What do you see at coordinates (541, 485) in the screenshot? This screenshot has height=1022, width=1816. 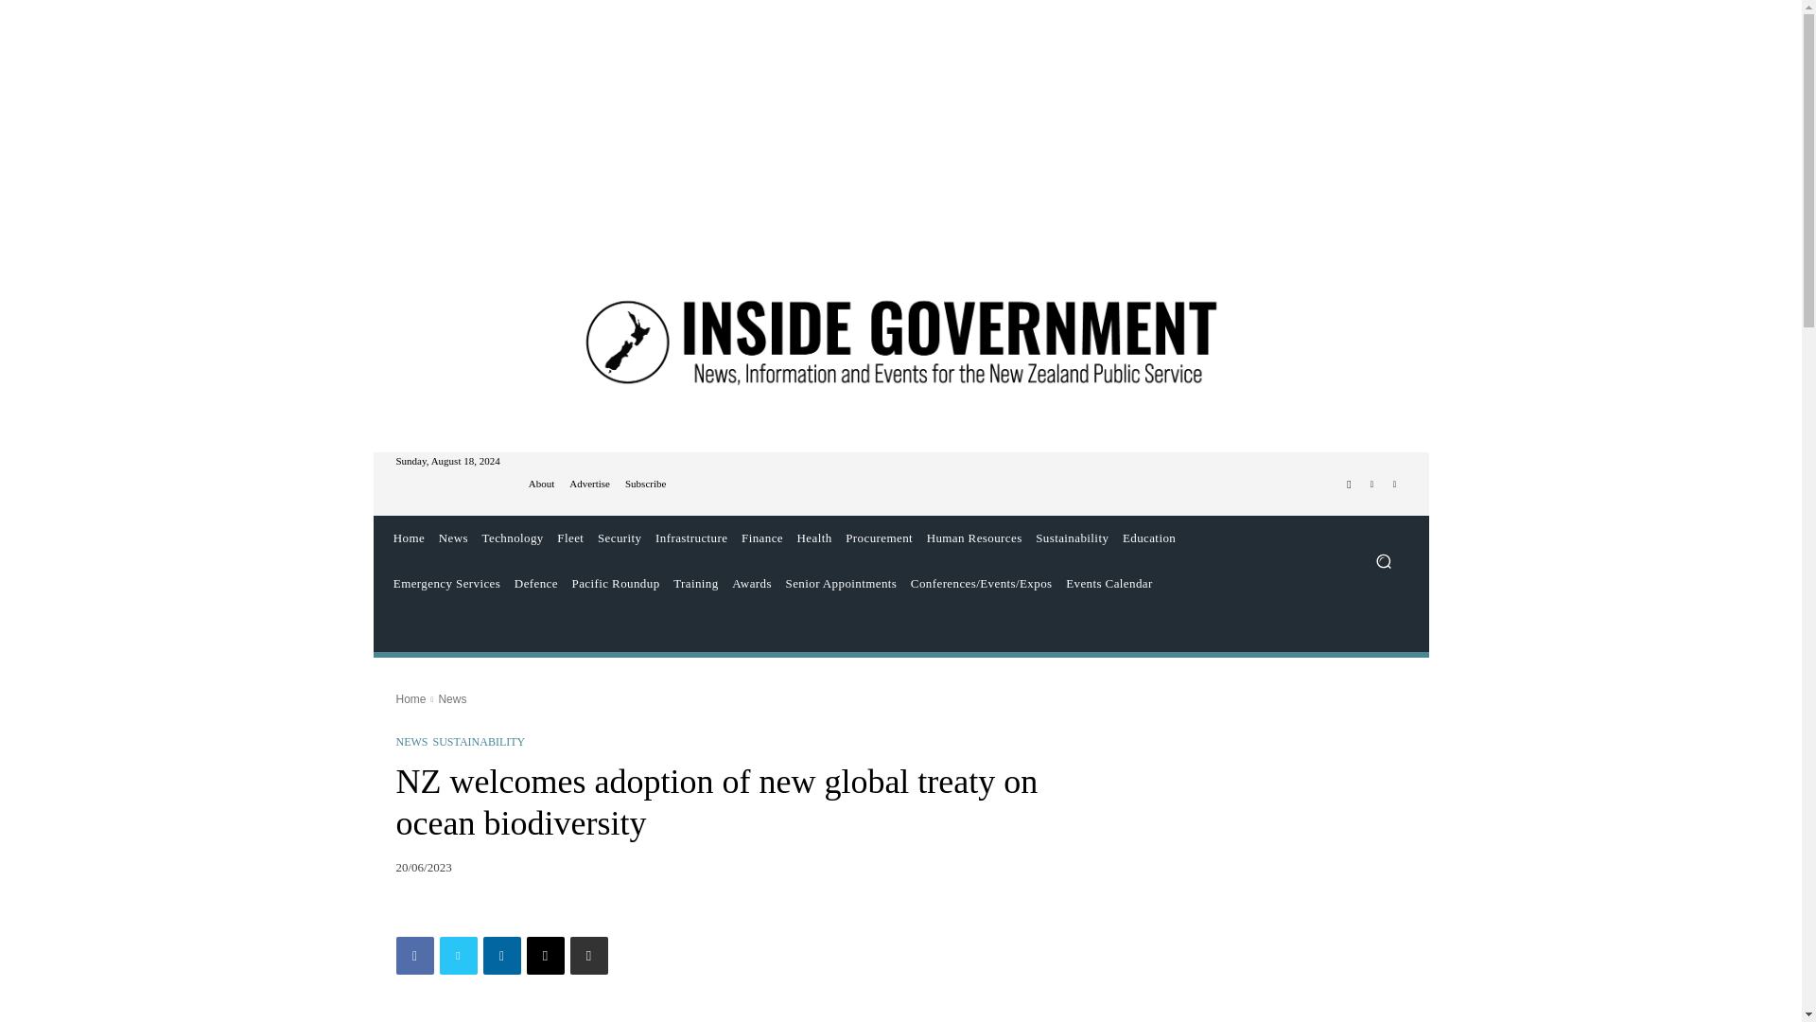 I see `About` at bounding box center [541, 485].